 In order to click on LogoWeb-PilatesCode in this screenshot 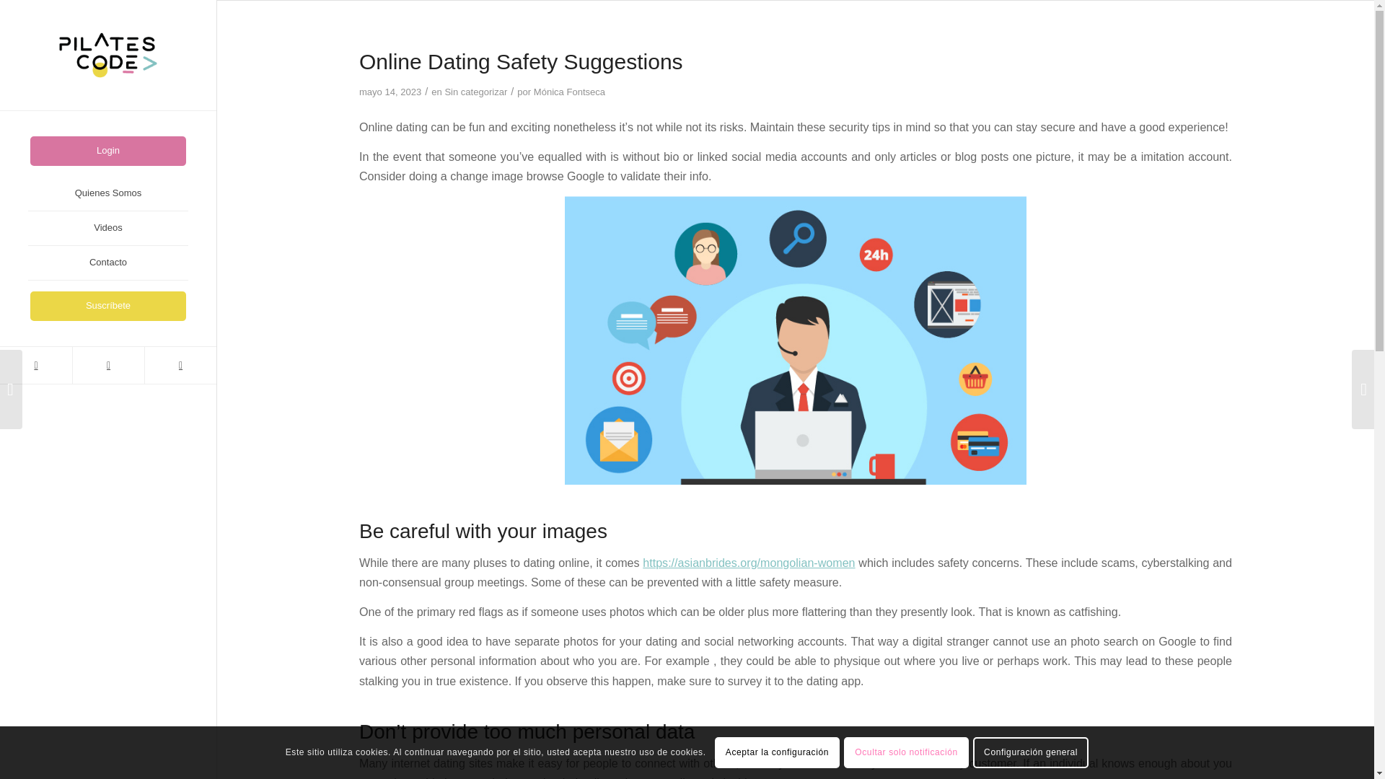, I will do `click(108, 55)`.